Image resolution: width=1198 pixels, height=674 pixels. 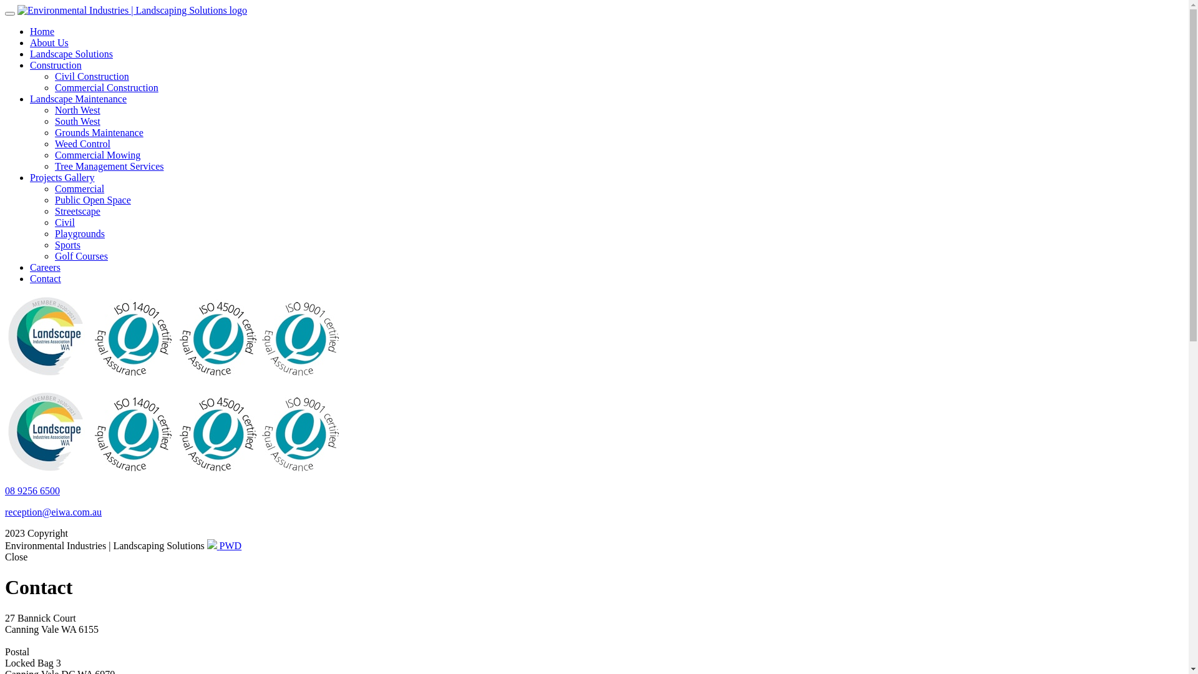 I want to click on Streetscape, so click(x=77, y=211).